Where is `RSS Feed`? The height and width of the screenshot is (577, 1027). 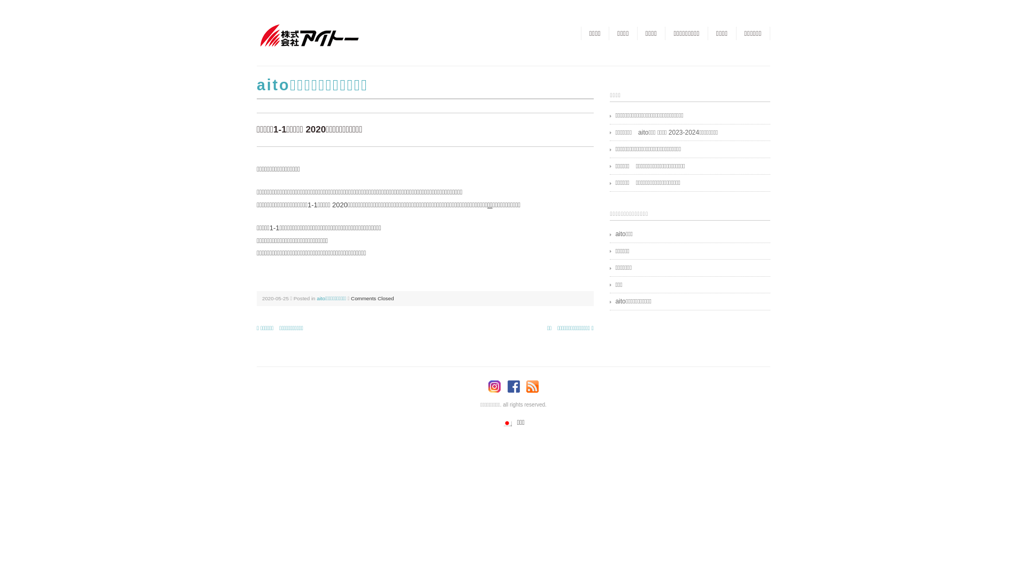
RSS Feed is located at coordinates (532, 387).